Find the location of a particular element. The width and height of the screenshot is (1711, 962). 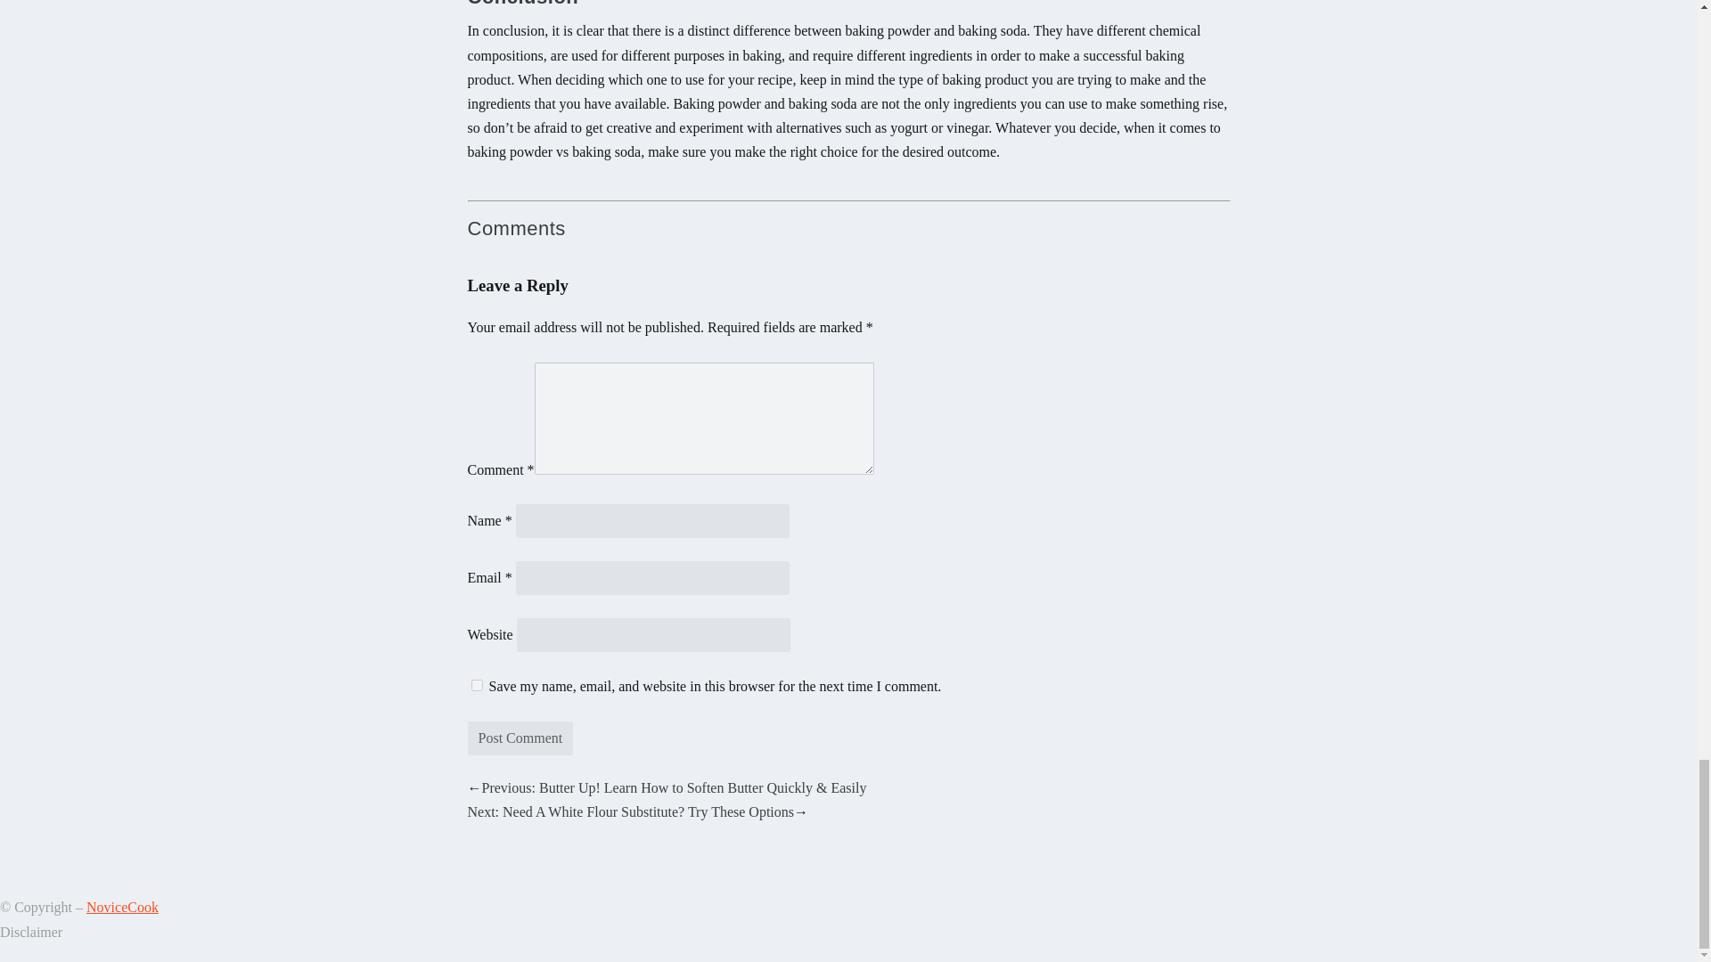

Disclaimer is located at coordinates (30, 932).